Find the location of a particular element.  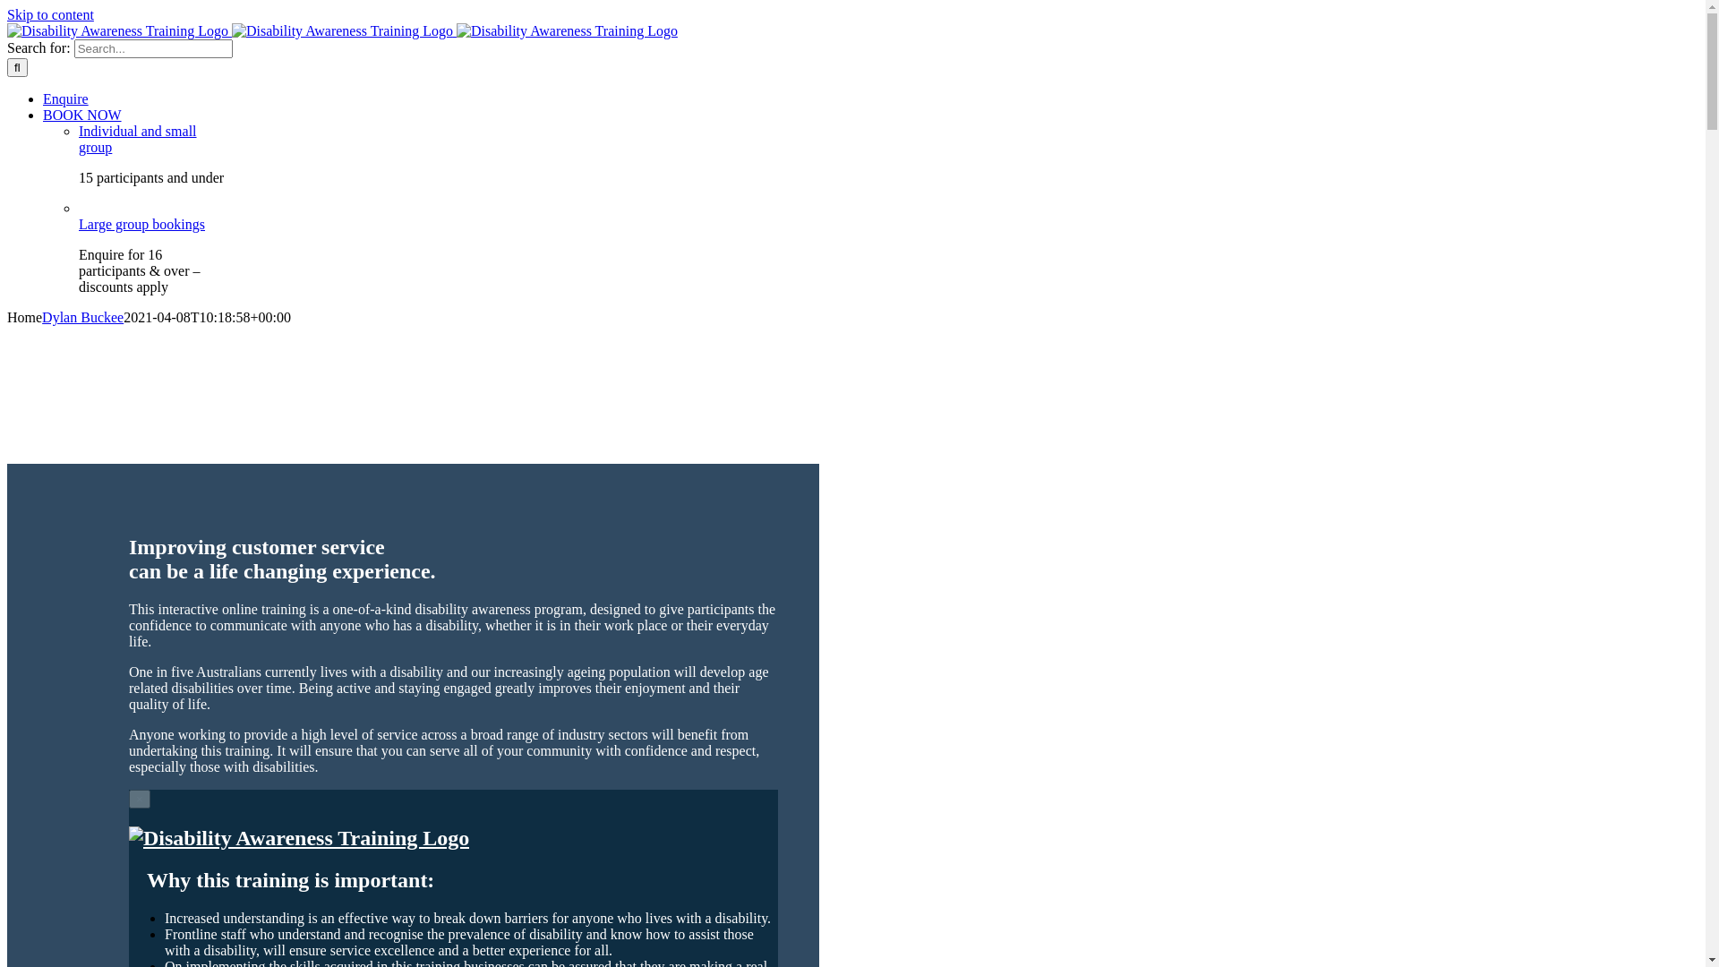

Skip to content is located at coordinates (50, 14).